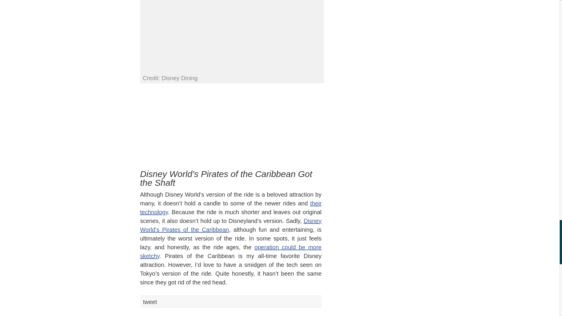 The image size is (562, 316). I want to click on their technology, so click(231, 207).